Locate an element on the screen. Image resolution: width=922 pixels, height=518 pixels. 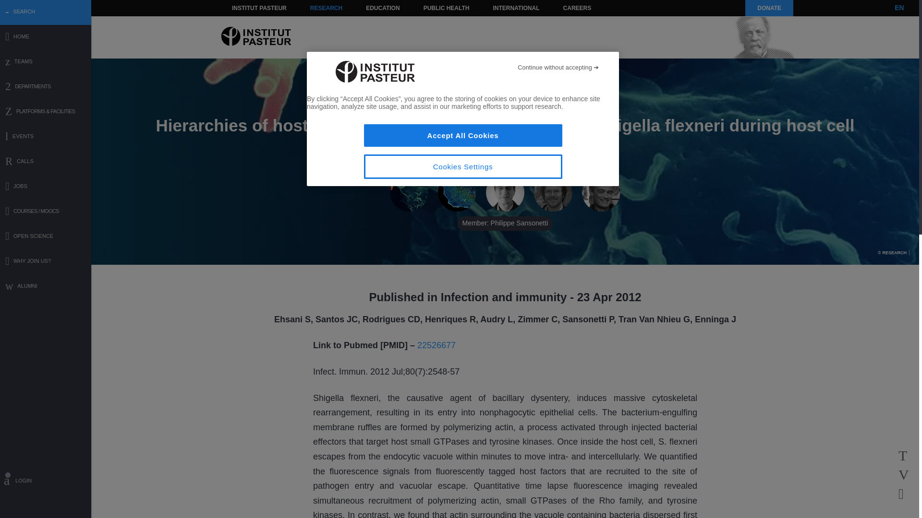
EVENTS is located at coordinates (46, 137).